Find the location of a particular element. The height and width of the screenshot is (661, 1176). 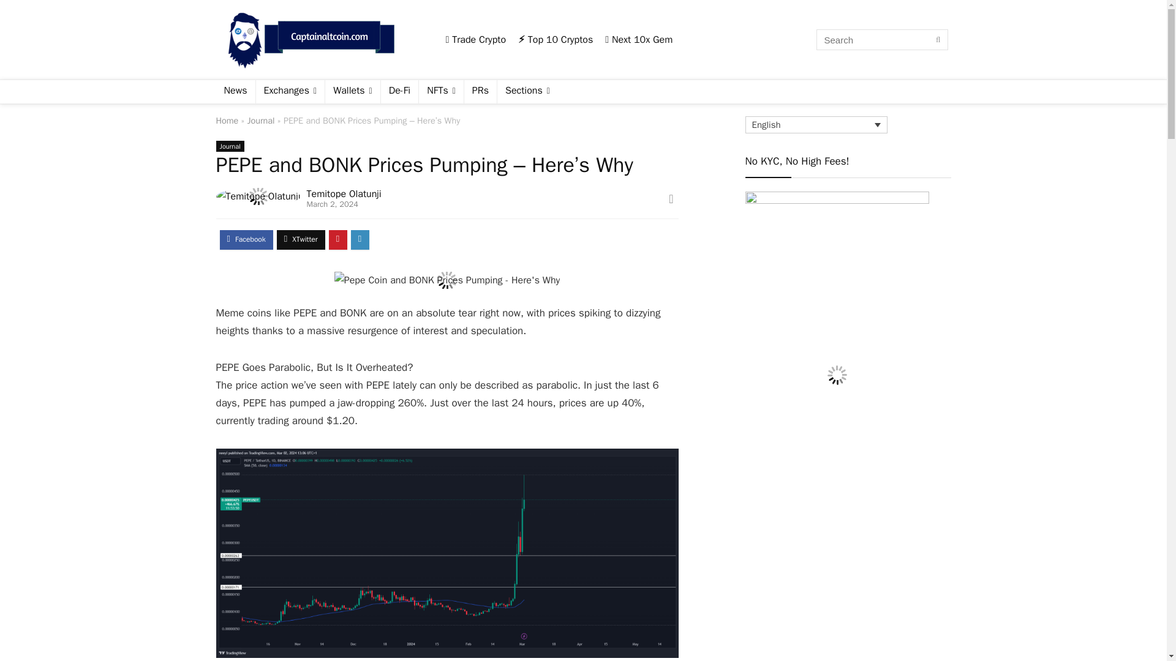

Wallets is located at coordinates (353, 91).